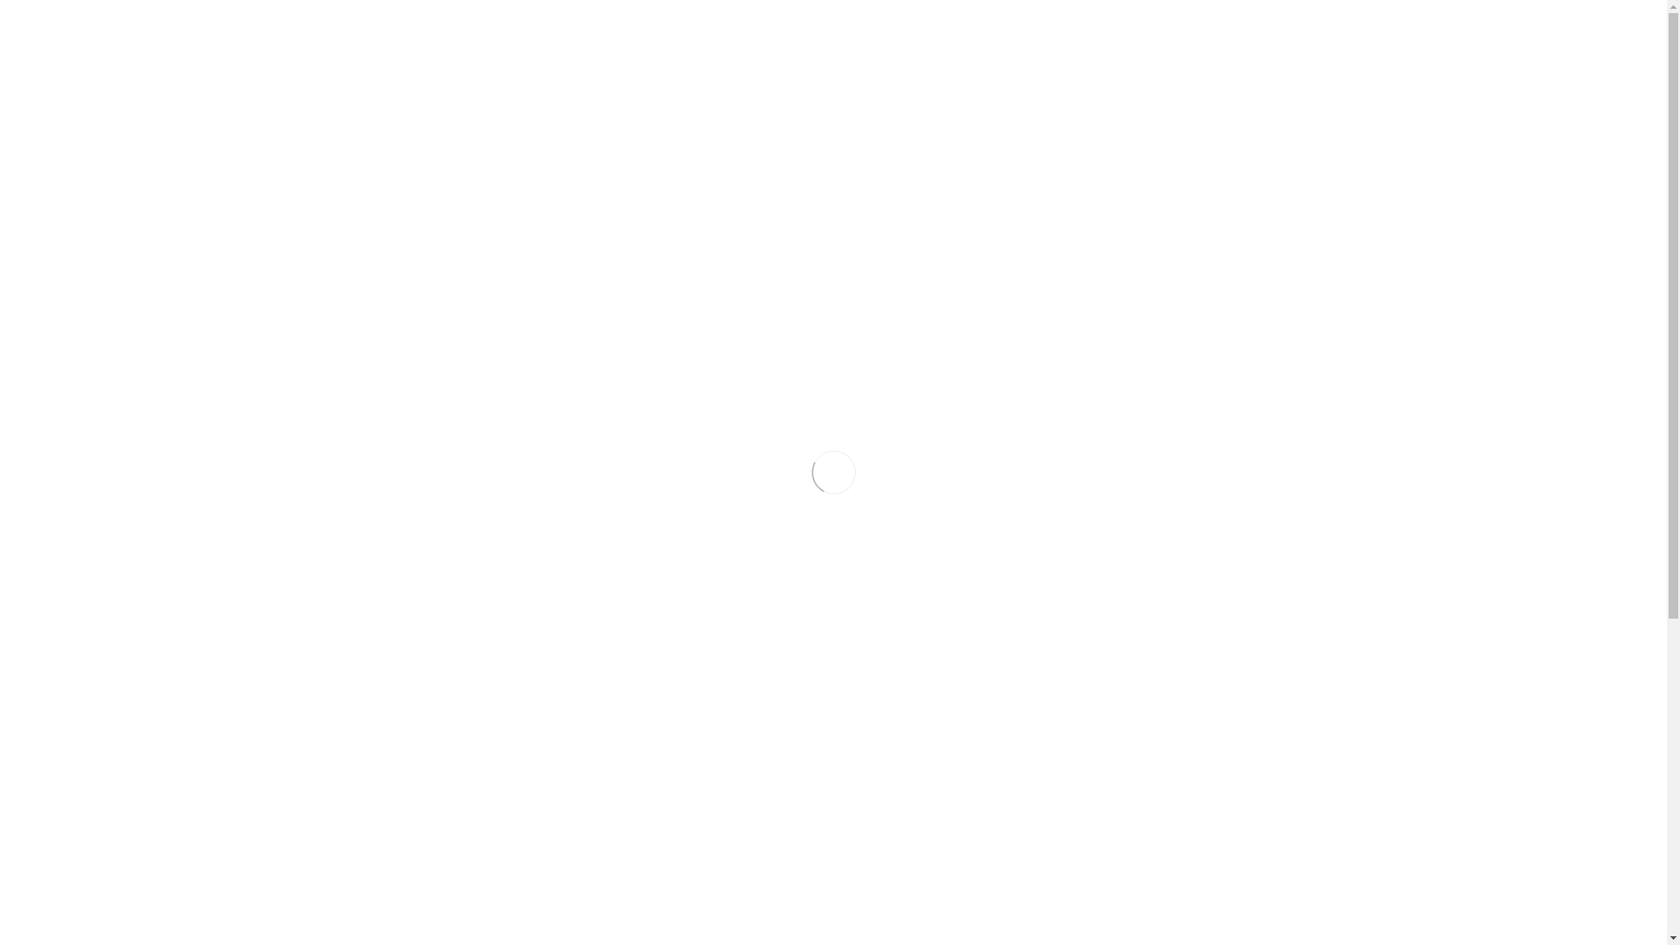  Describe the element at coordinates (1285, 44) in the screenshot. I see `facebook` at that location.